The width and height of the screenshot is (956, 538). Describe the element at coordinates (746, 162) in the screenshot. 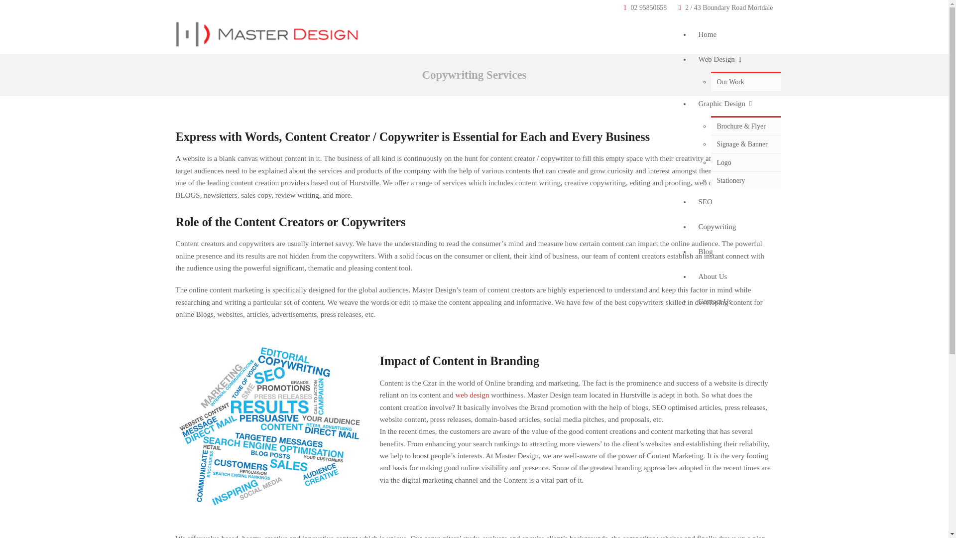

I see `Logo` at that location.